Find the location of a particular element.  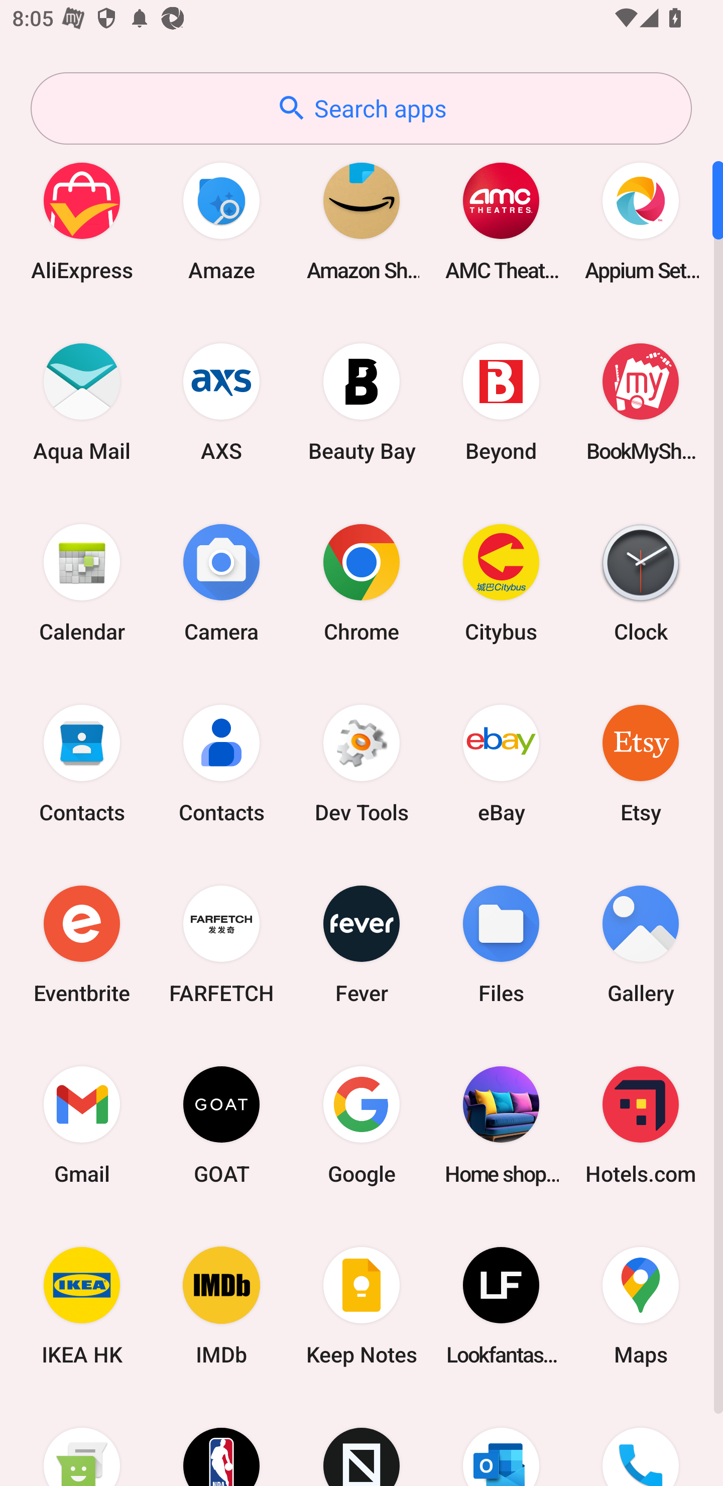

BookMyShow is located at coordinates (641, 402).